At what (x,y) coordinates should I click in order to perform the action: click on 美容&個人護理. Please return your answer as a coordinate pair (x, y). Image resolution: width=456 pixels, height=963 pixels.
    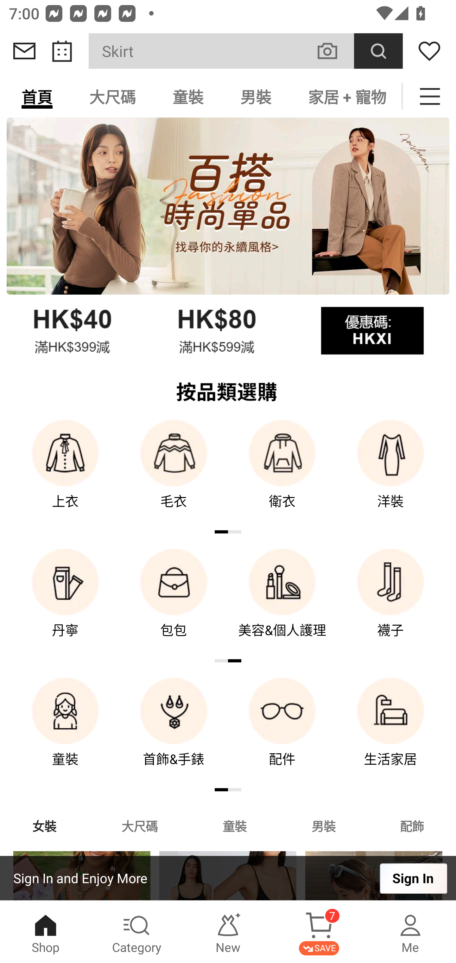
    Looking at the image, I should click on (282, 602).